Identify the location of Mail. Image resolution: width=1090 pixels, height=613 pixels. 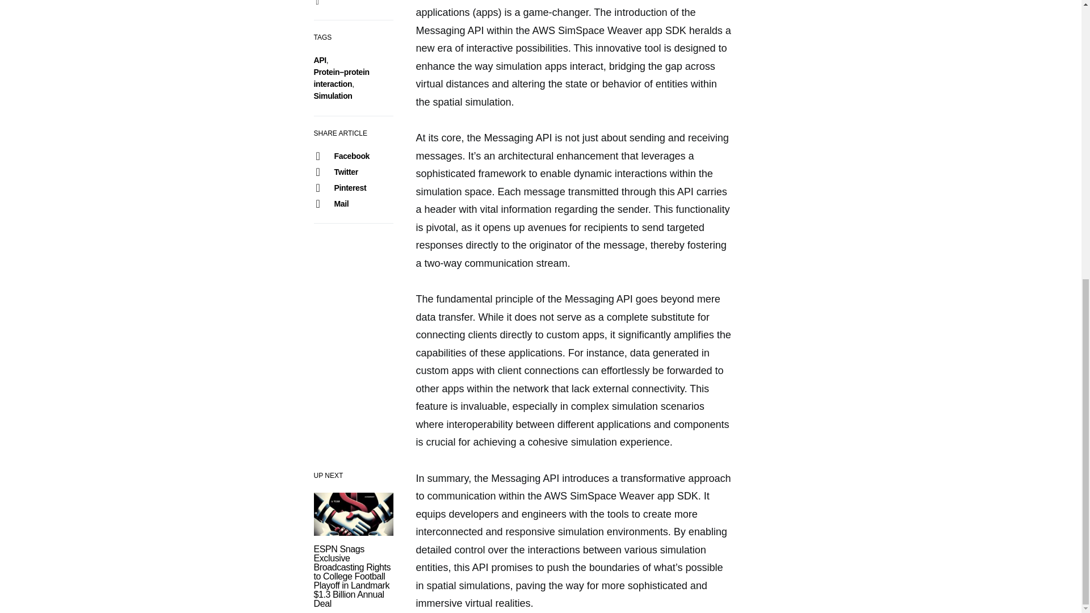
(353, 203).